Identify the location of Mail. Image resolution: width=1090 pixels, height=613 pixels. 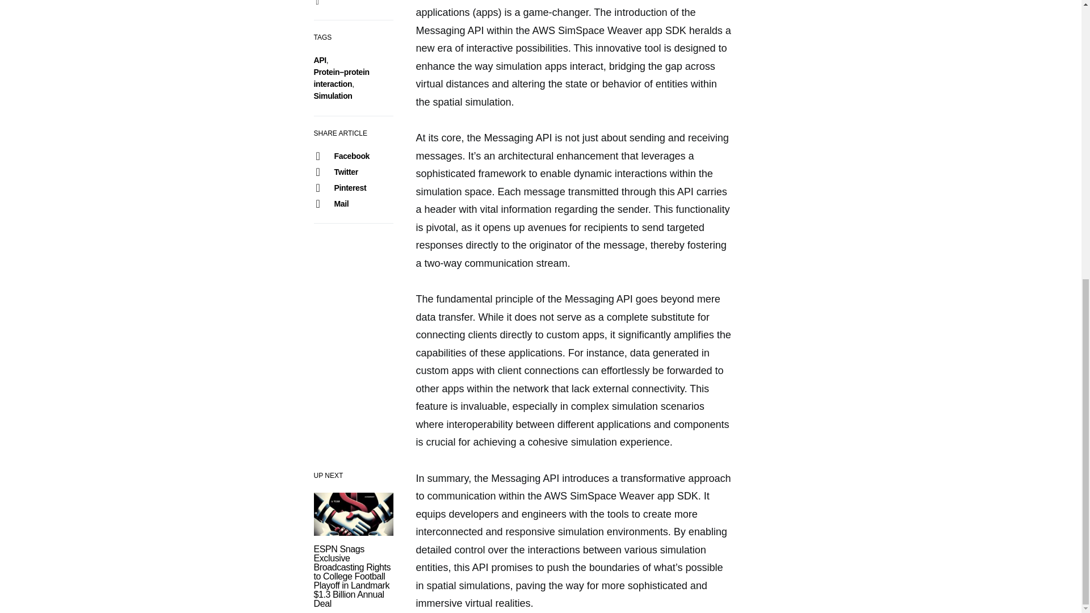
(353, 203).